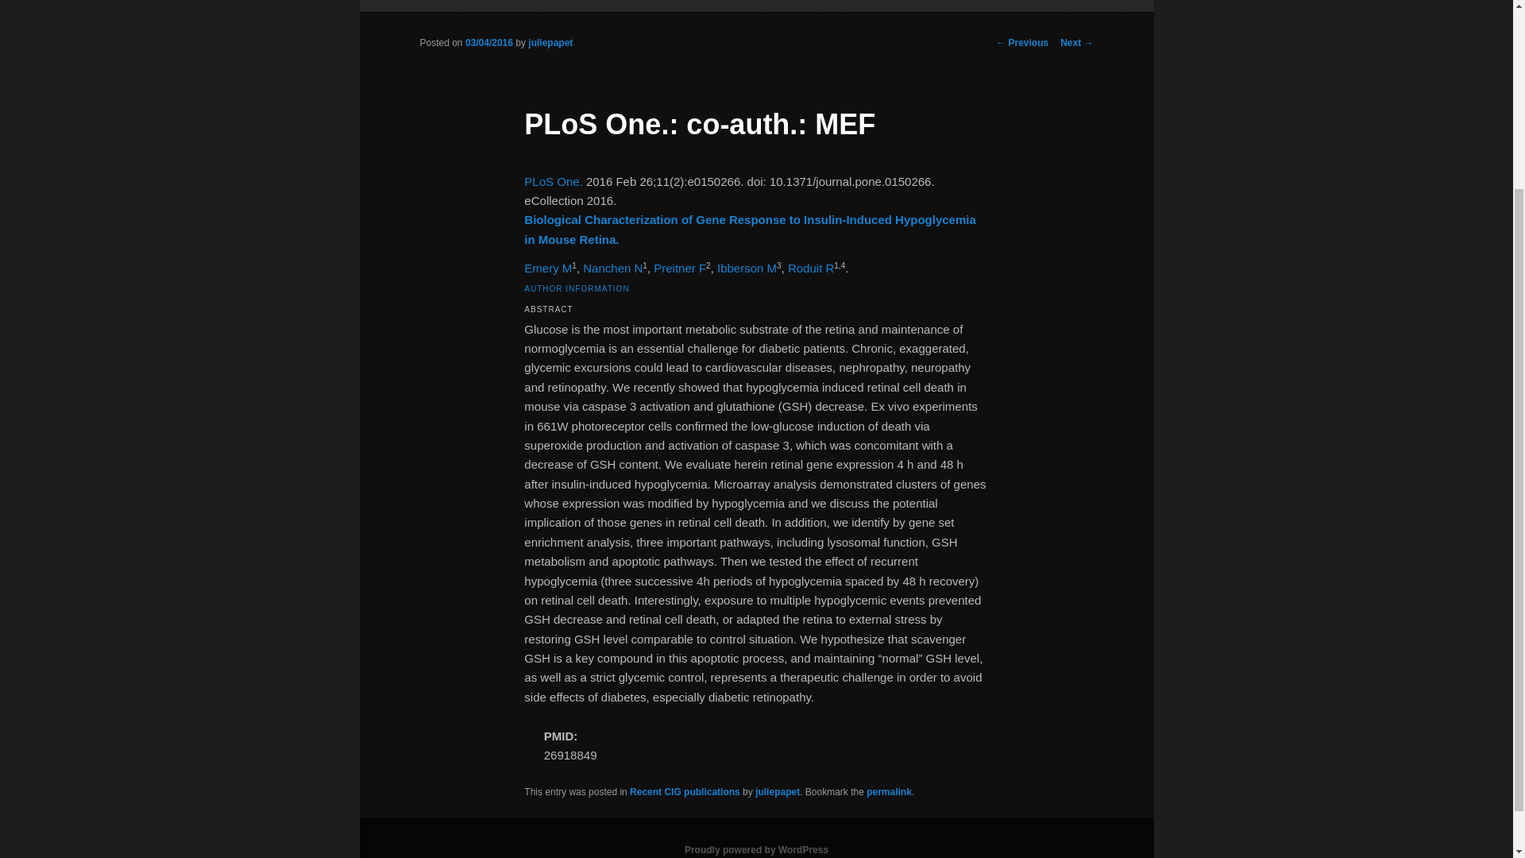 This screenshot has height=858, width=1525. Describe the element at coordinates (550, 43) in the screenshot. I see `juliepapet` at that location.